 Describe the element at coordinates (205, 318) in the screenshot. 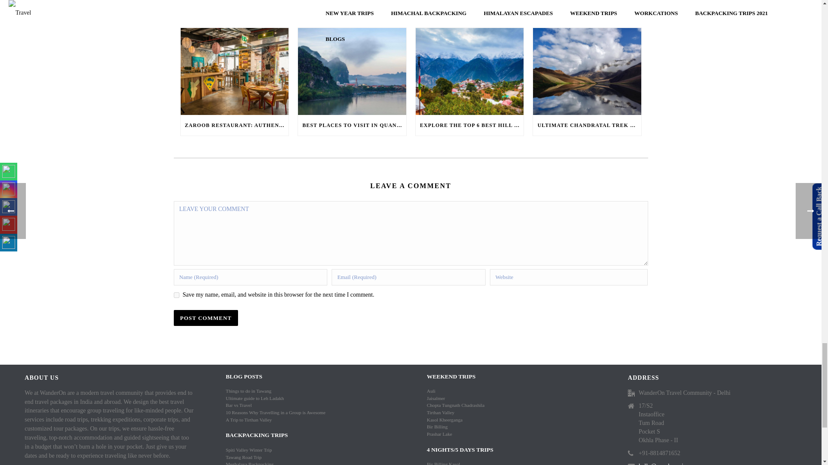

I see `POST COMMENT` at that location.